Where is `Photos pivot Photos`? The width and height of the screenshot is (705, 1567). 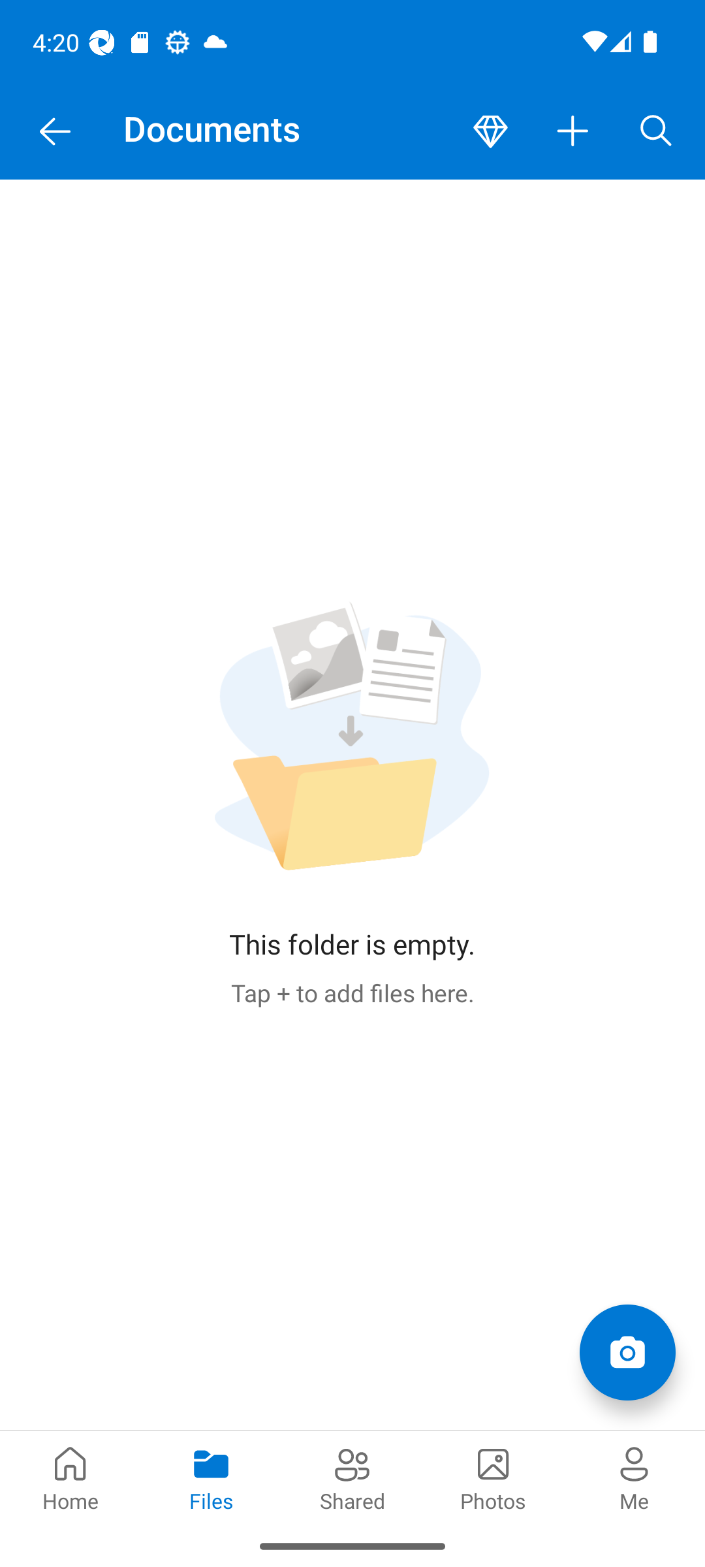
Photos pivot Photos is located at coordinates (493, 1477).